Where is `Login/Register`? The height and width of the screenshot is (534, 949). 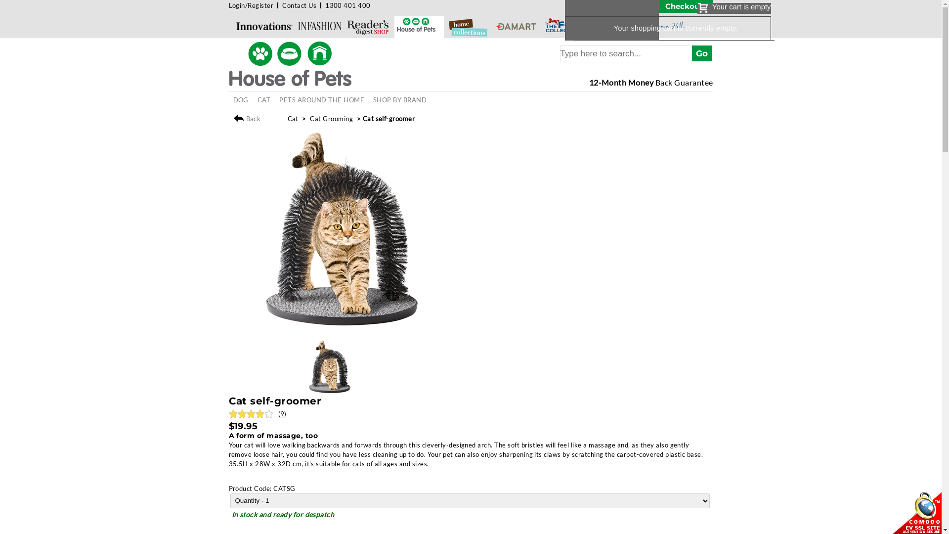 Login/Register is located at coordinates (251, 5).